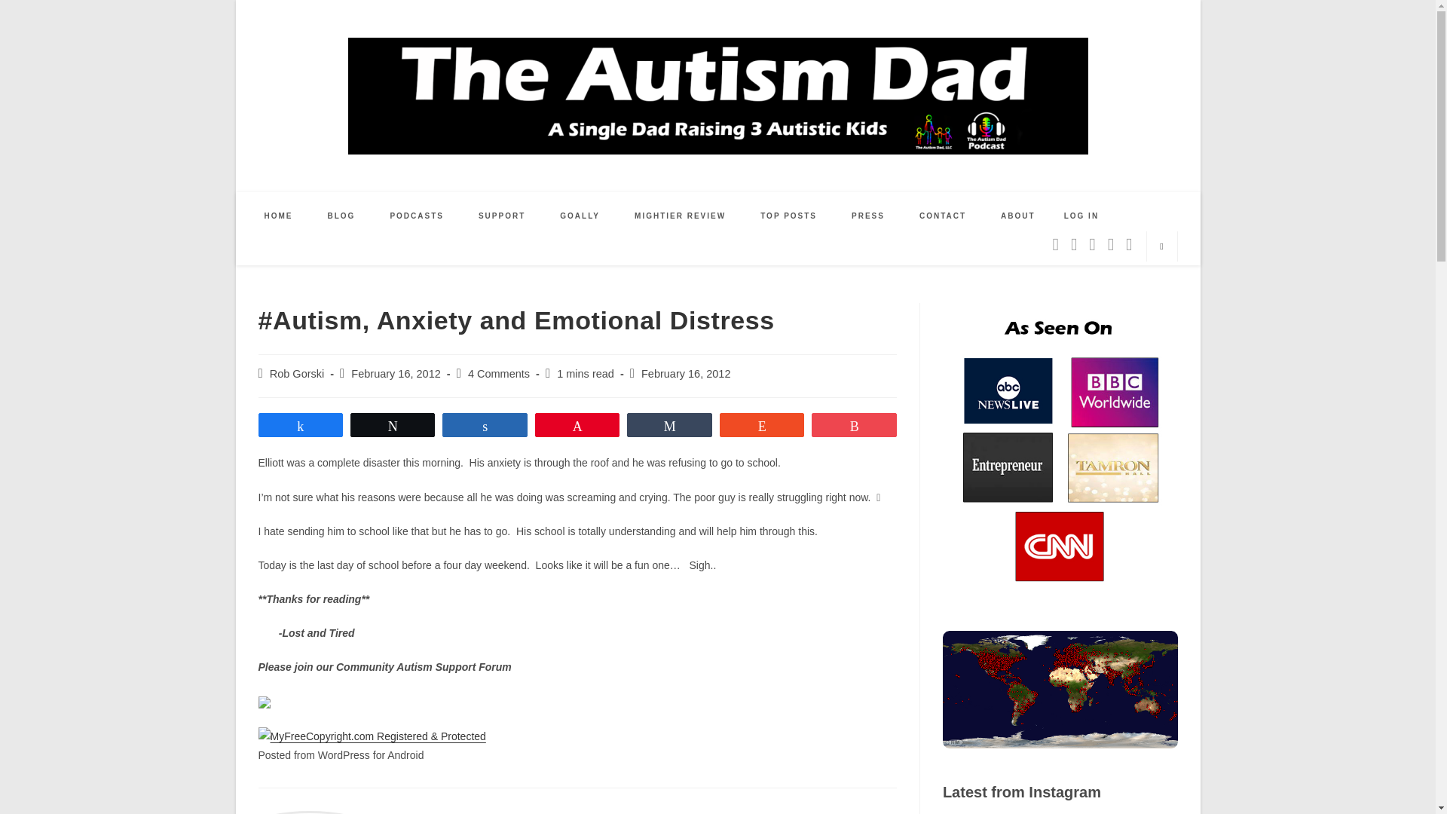 This screenshot has width=1447, height=814. What do you see at coordinates (342, 216) in the screenshot?
I see `BLOG` at bounding box center [342, 216].